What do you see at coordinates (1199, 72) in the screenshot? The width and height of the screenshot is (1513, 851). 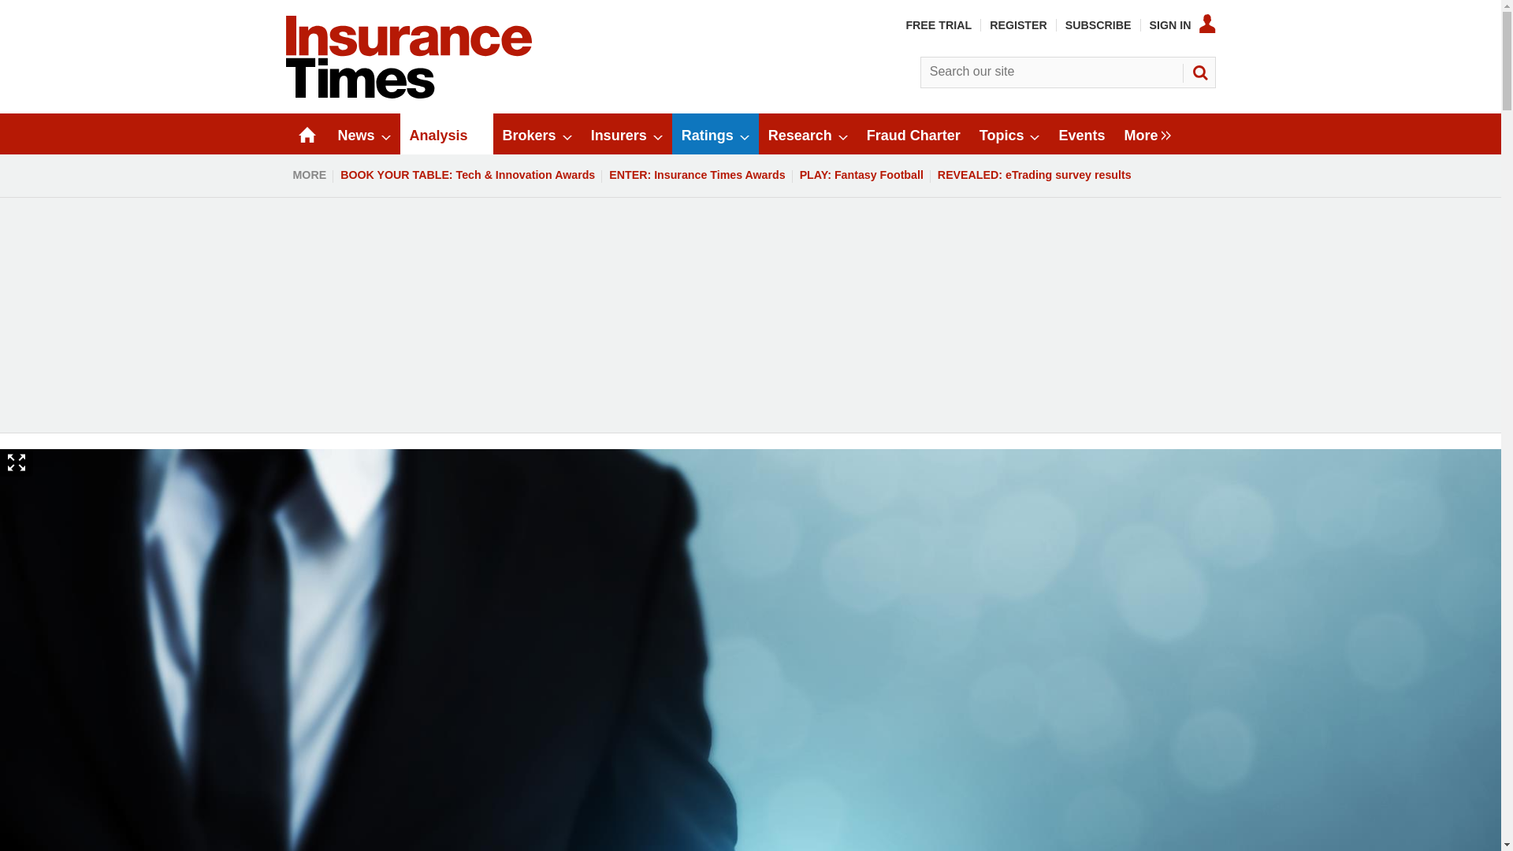 I see `SEARCH` at bounding box center [1199, 72].